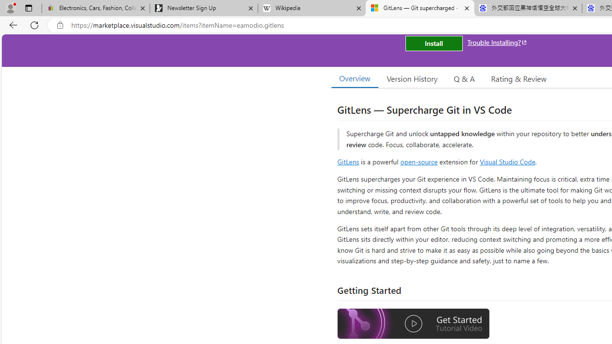 The height and width of the screenshot is (344, 612). I want to click on Watch the GitLens Getting Started video, so click(414, 325).